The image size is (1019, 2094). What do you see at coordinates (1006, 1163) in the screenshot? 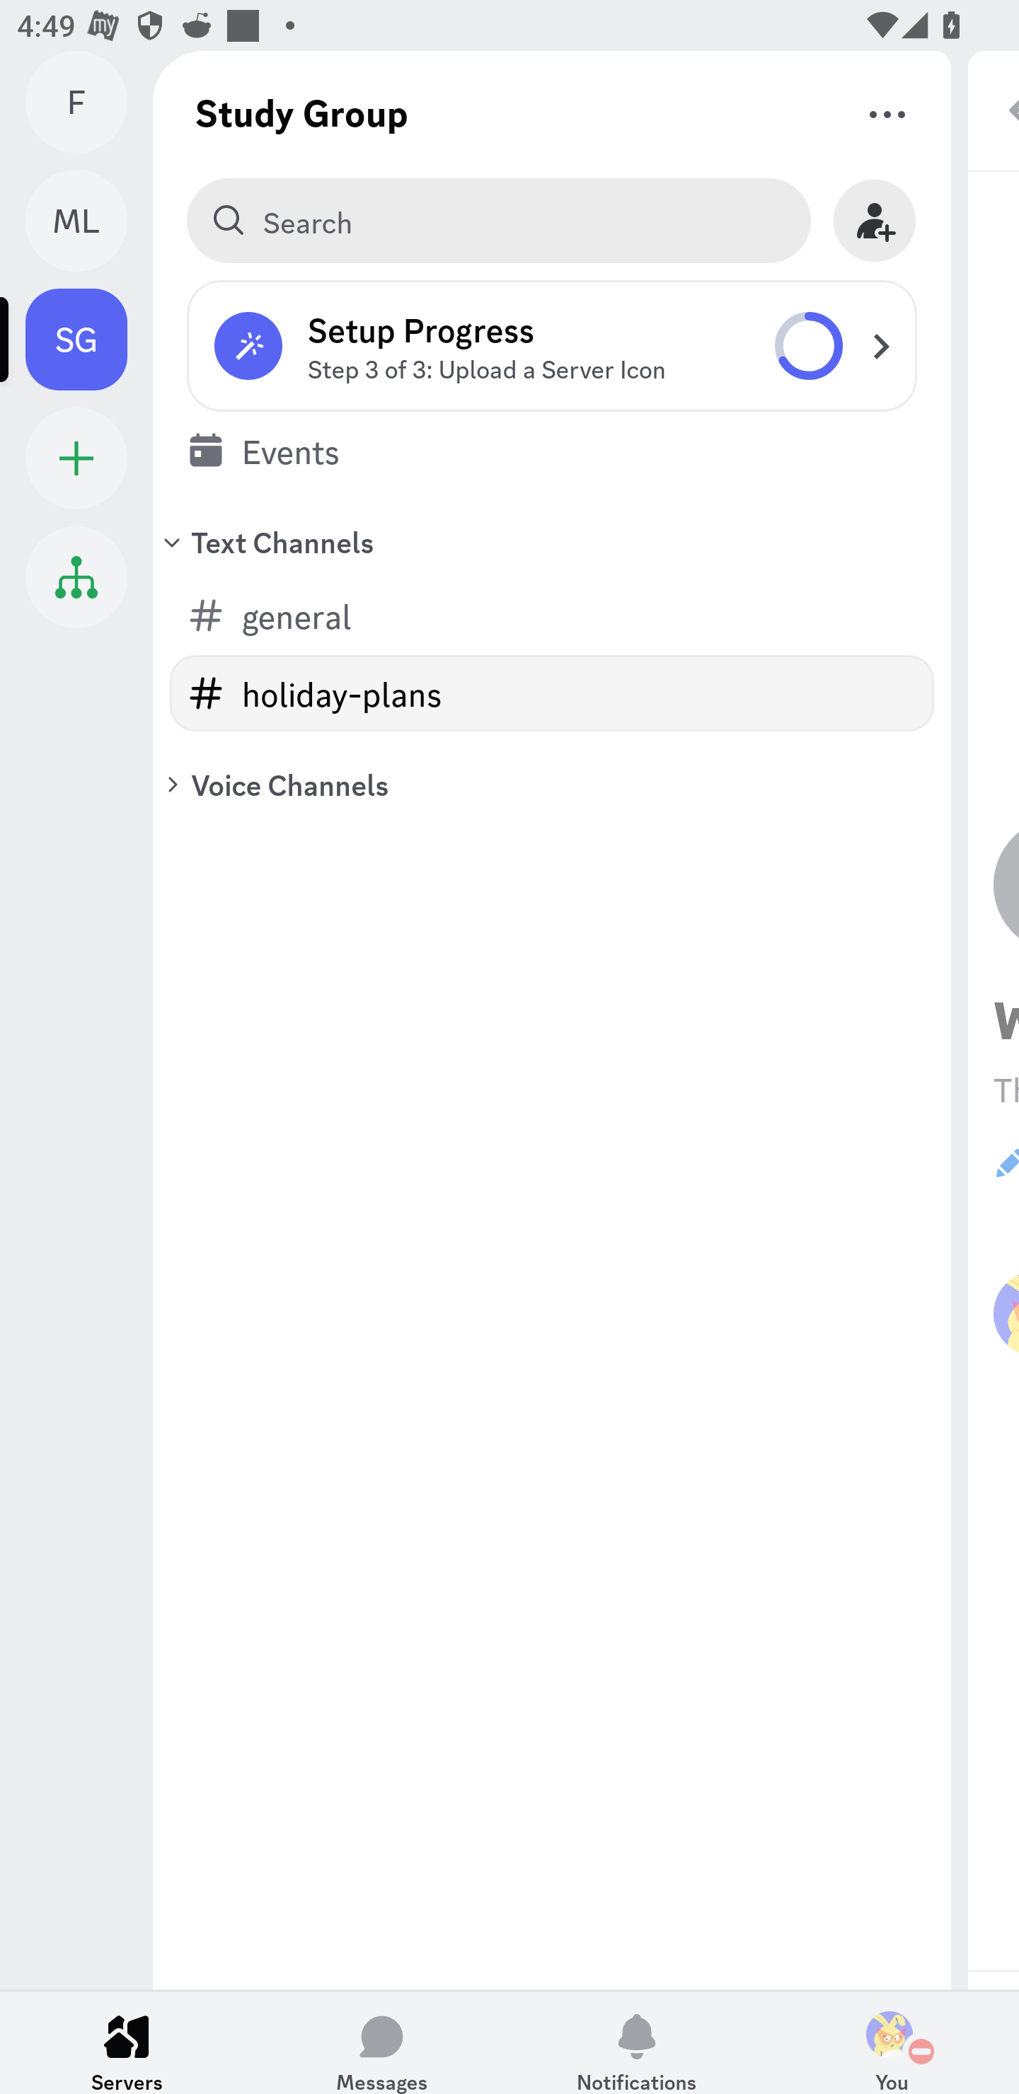
I see `Edit channel` at bounding box center [1006, 1163].